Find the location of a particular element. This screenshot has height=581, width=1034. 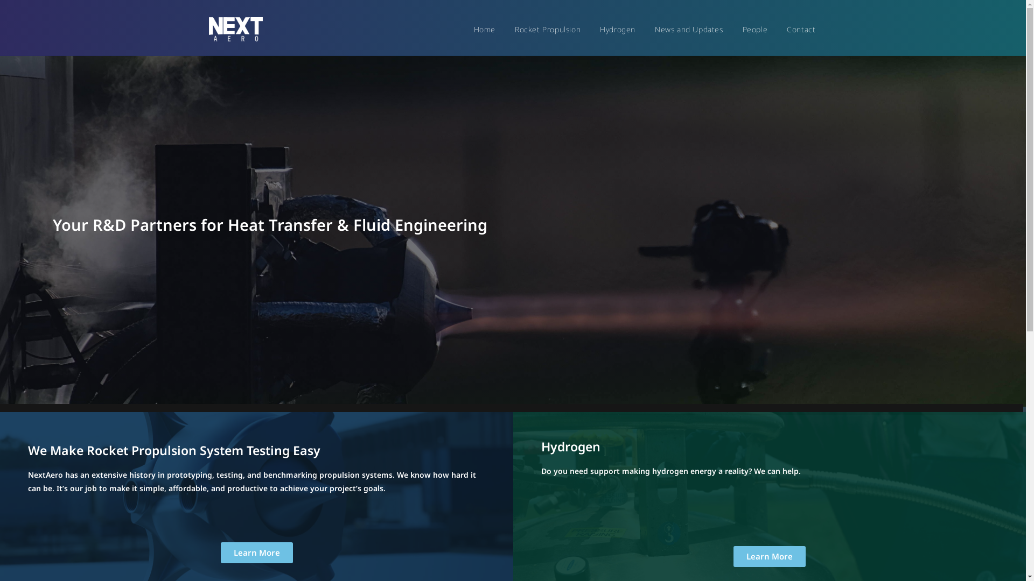

Contact is located at coordinates (801, 29).